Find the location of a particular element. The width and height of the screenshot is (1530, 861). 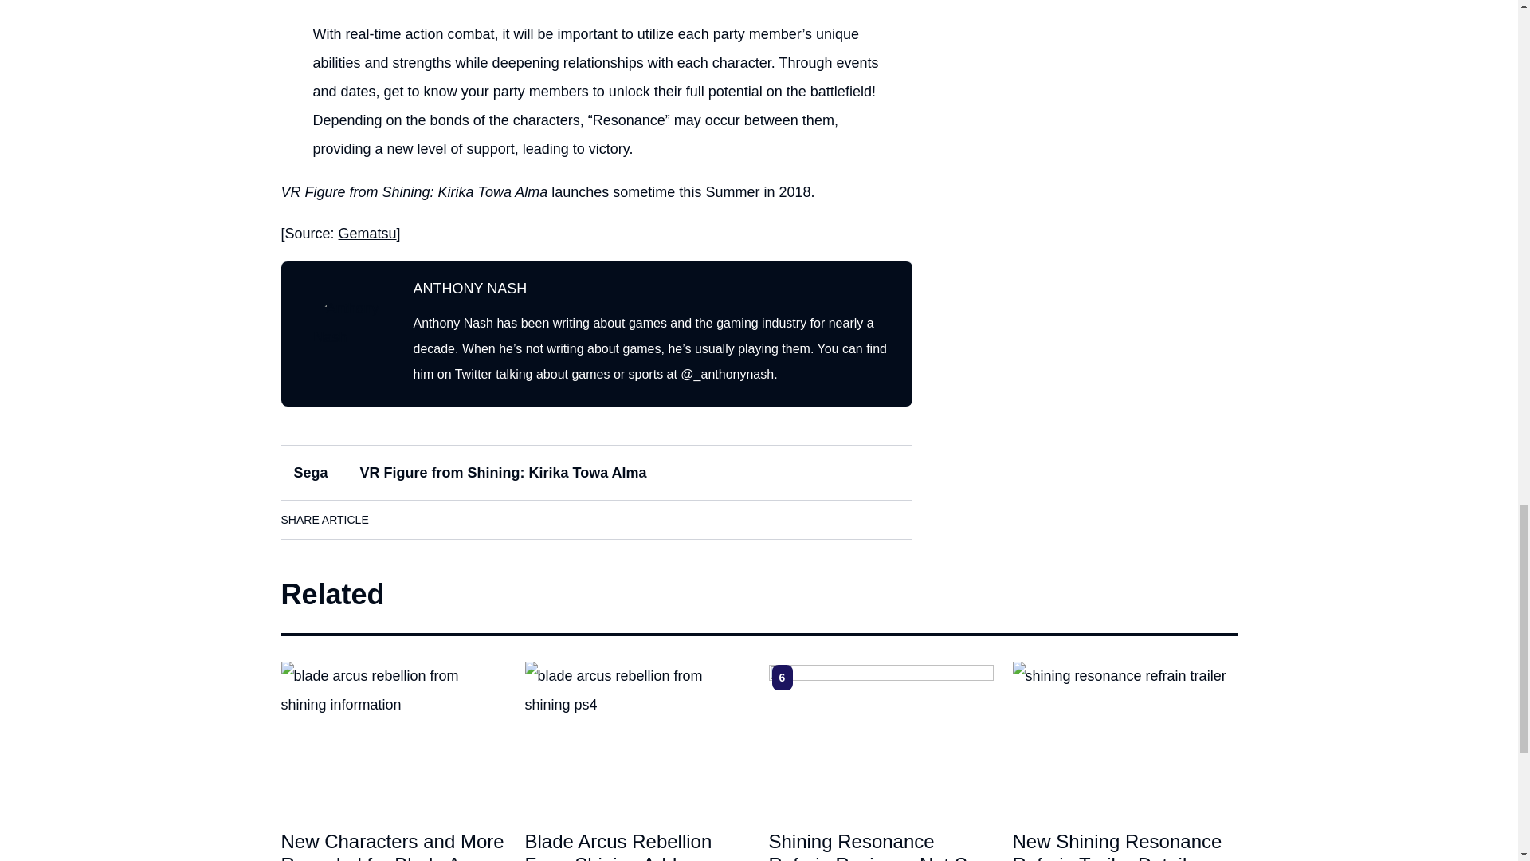

Pinterest is located at coordinates (532, 520).